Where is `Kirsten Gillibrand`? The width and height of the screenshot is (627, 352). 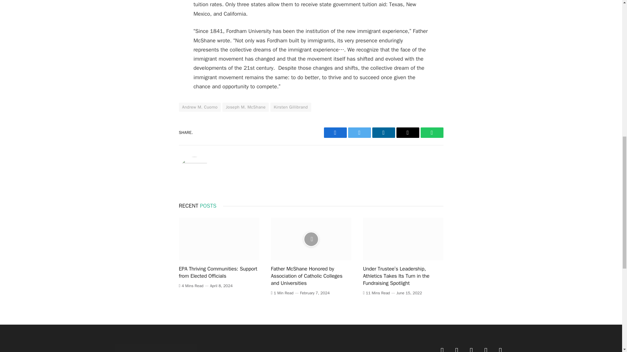
Kirsten Gillibrand is located at coordinates (291, 107).